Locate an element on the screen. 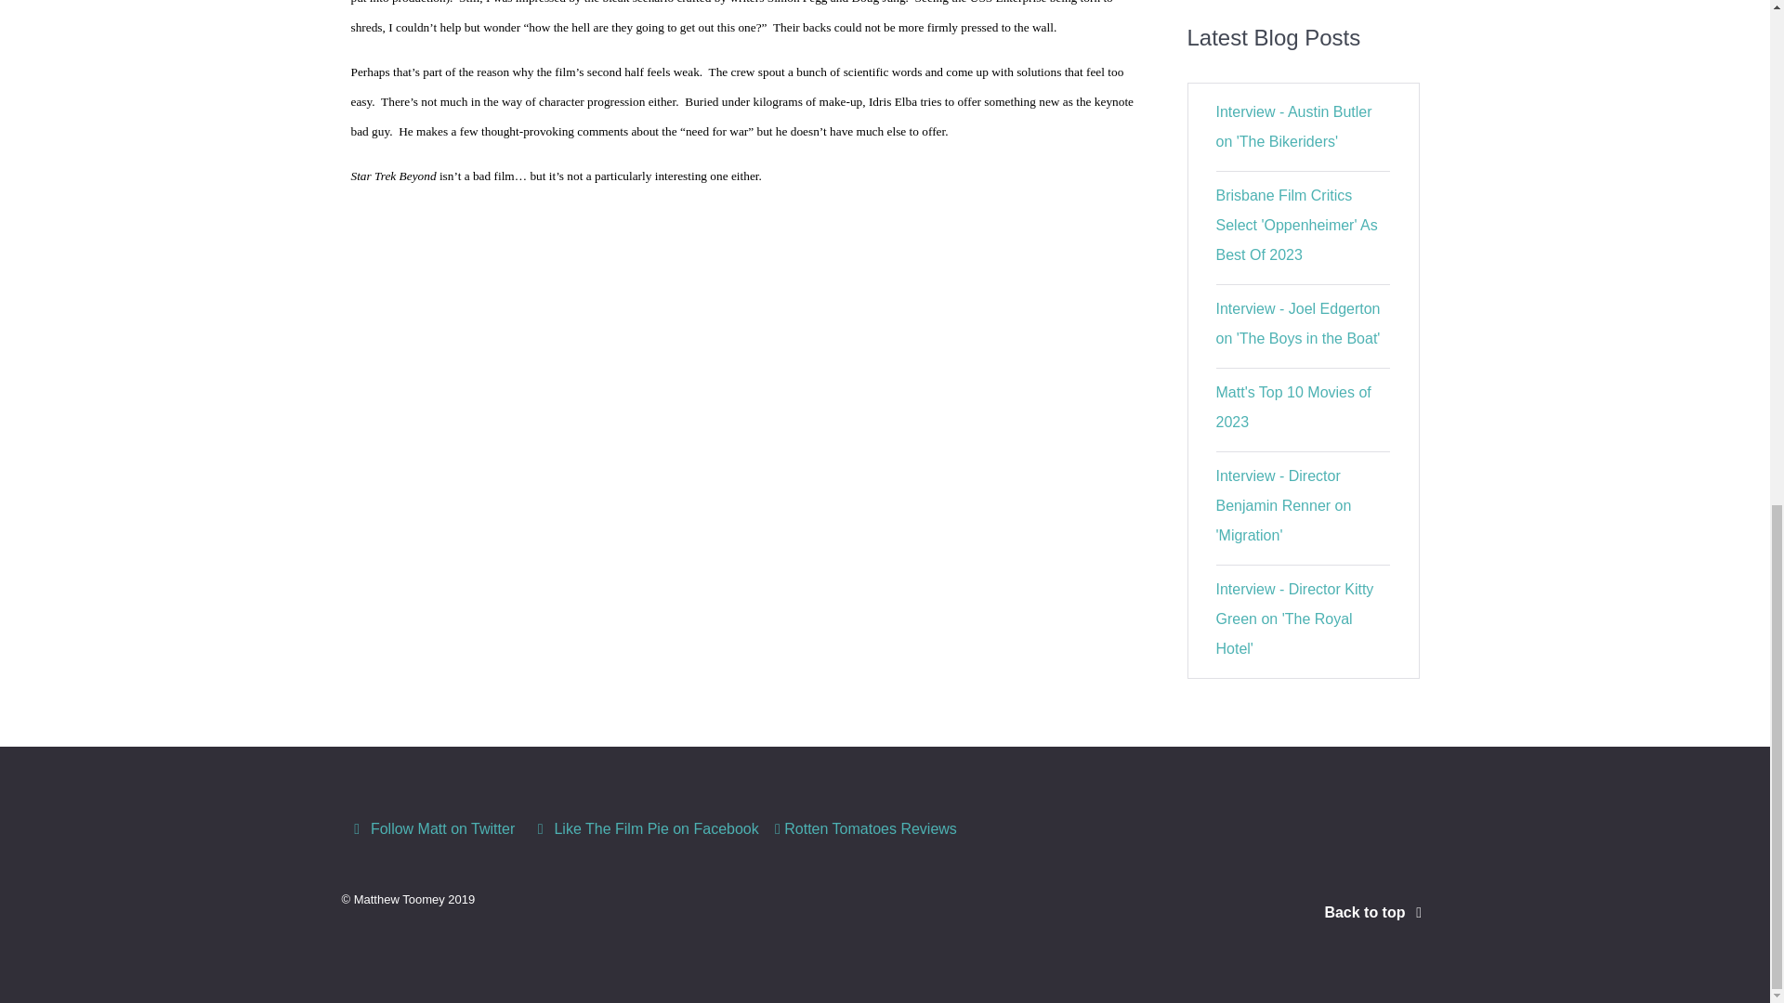 Image resolution: width=1784 pixels, height=1003 pixels. Like The Film Pie on Facebook is located at coordinates (647, 828).